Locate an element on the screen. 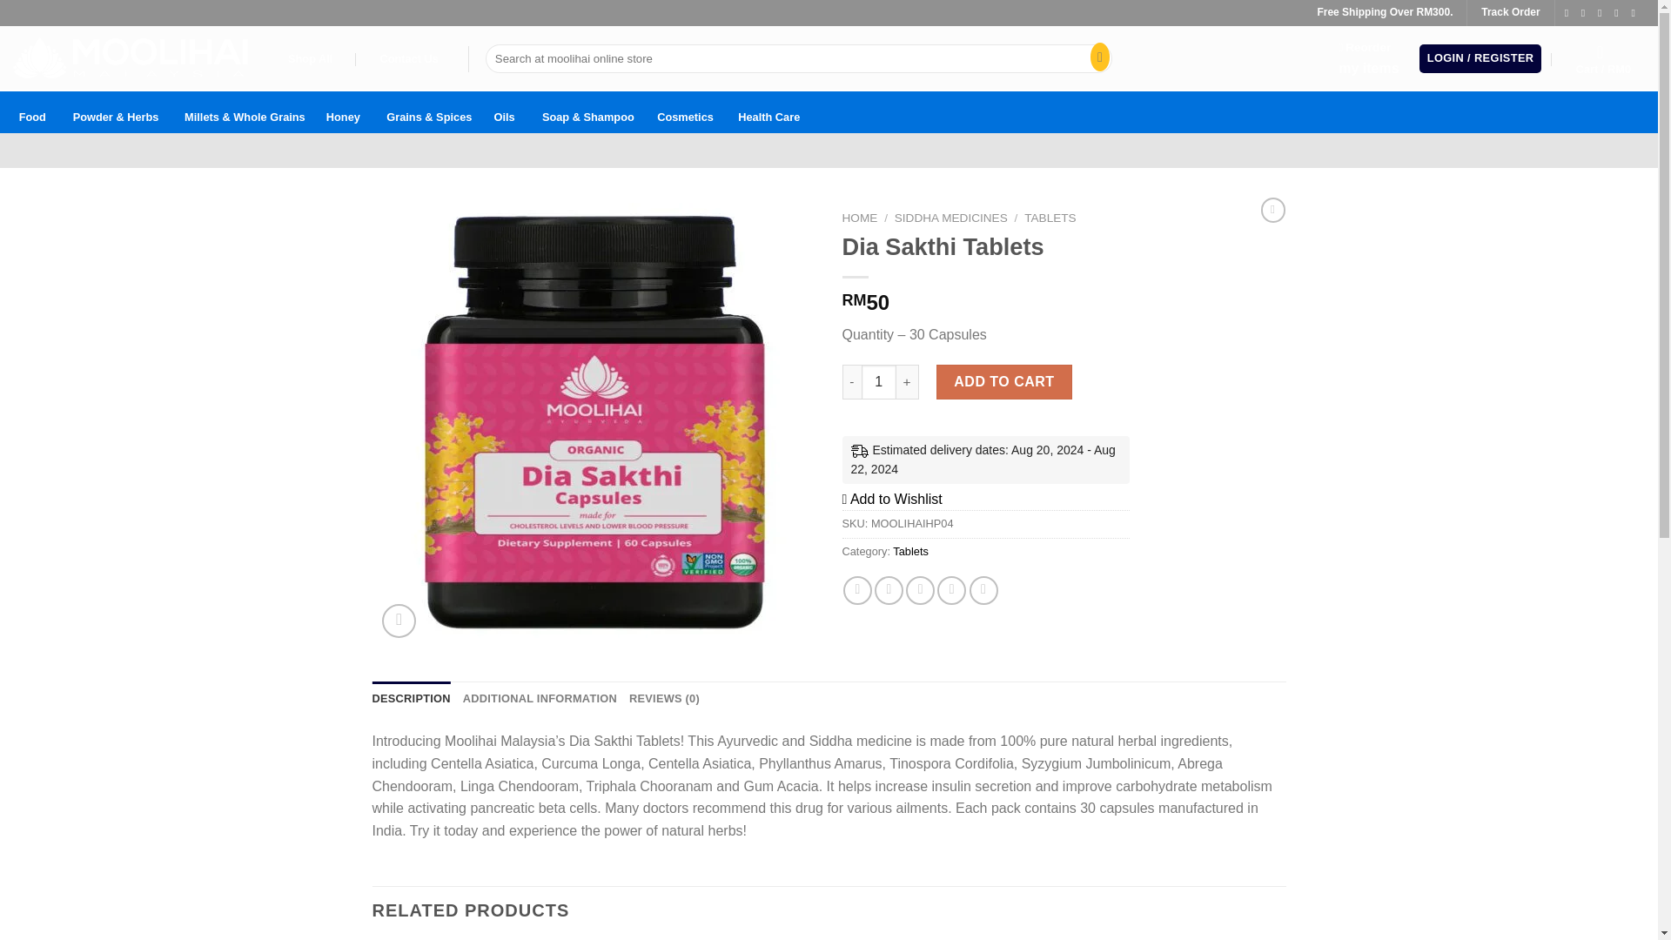 Image resolution: width=1671 pixels, height=940 pixels. Search is located at coordinates (1096, 59).